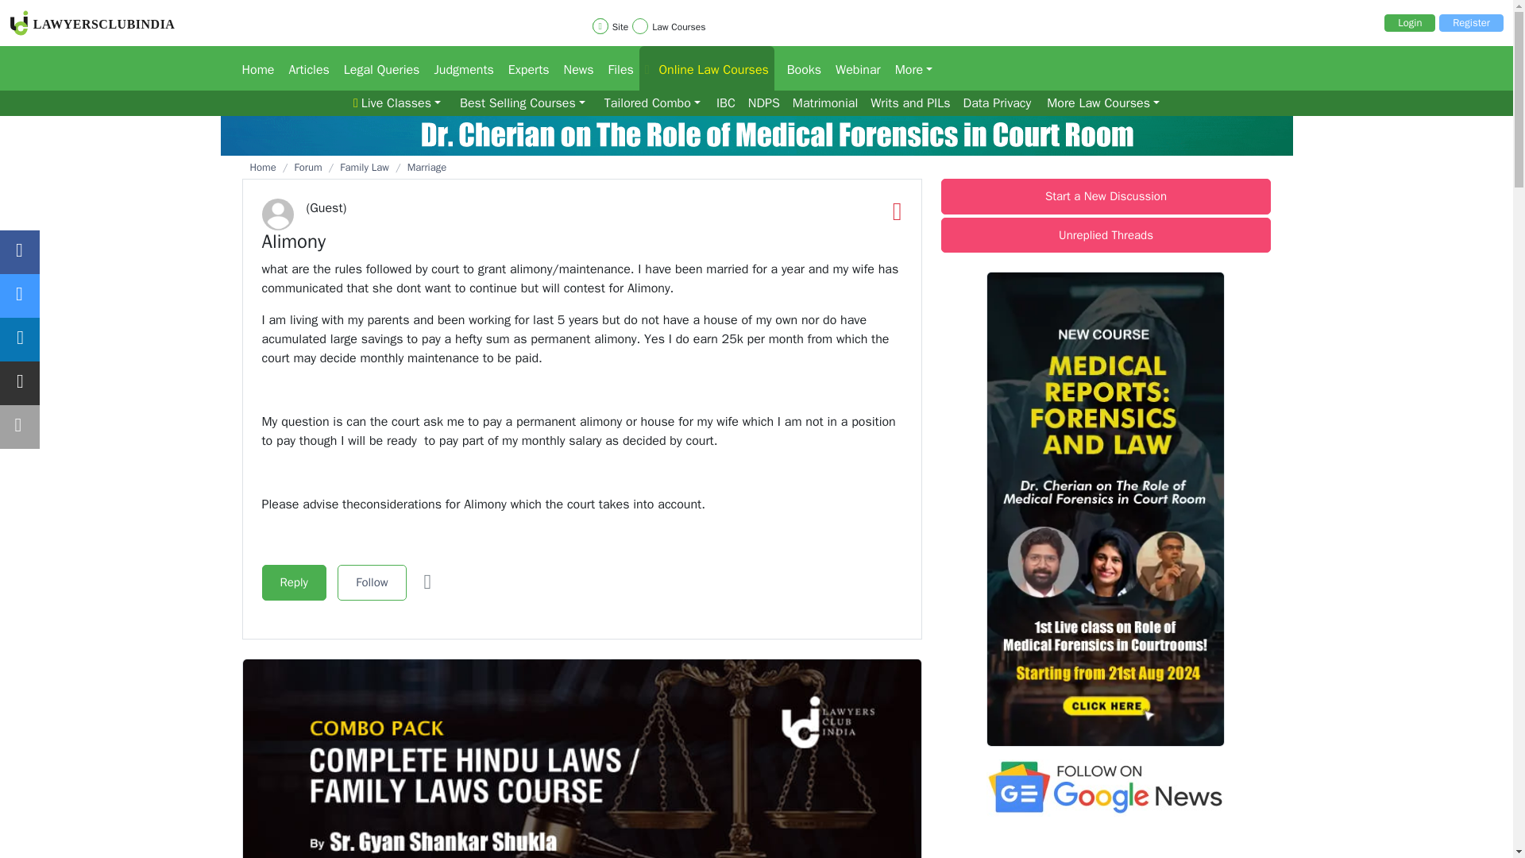 The height and width of the screenshot is (858, 1525). Describe the element at coordinates (799, 68) in the screenshot. I see `Books` at that location.